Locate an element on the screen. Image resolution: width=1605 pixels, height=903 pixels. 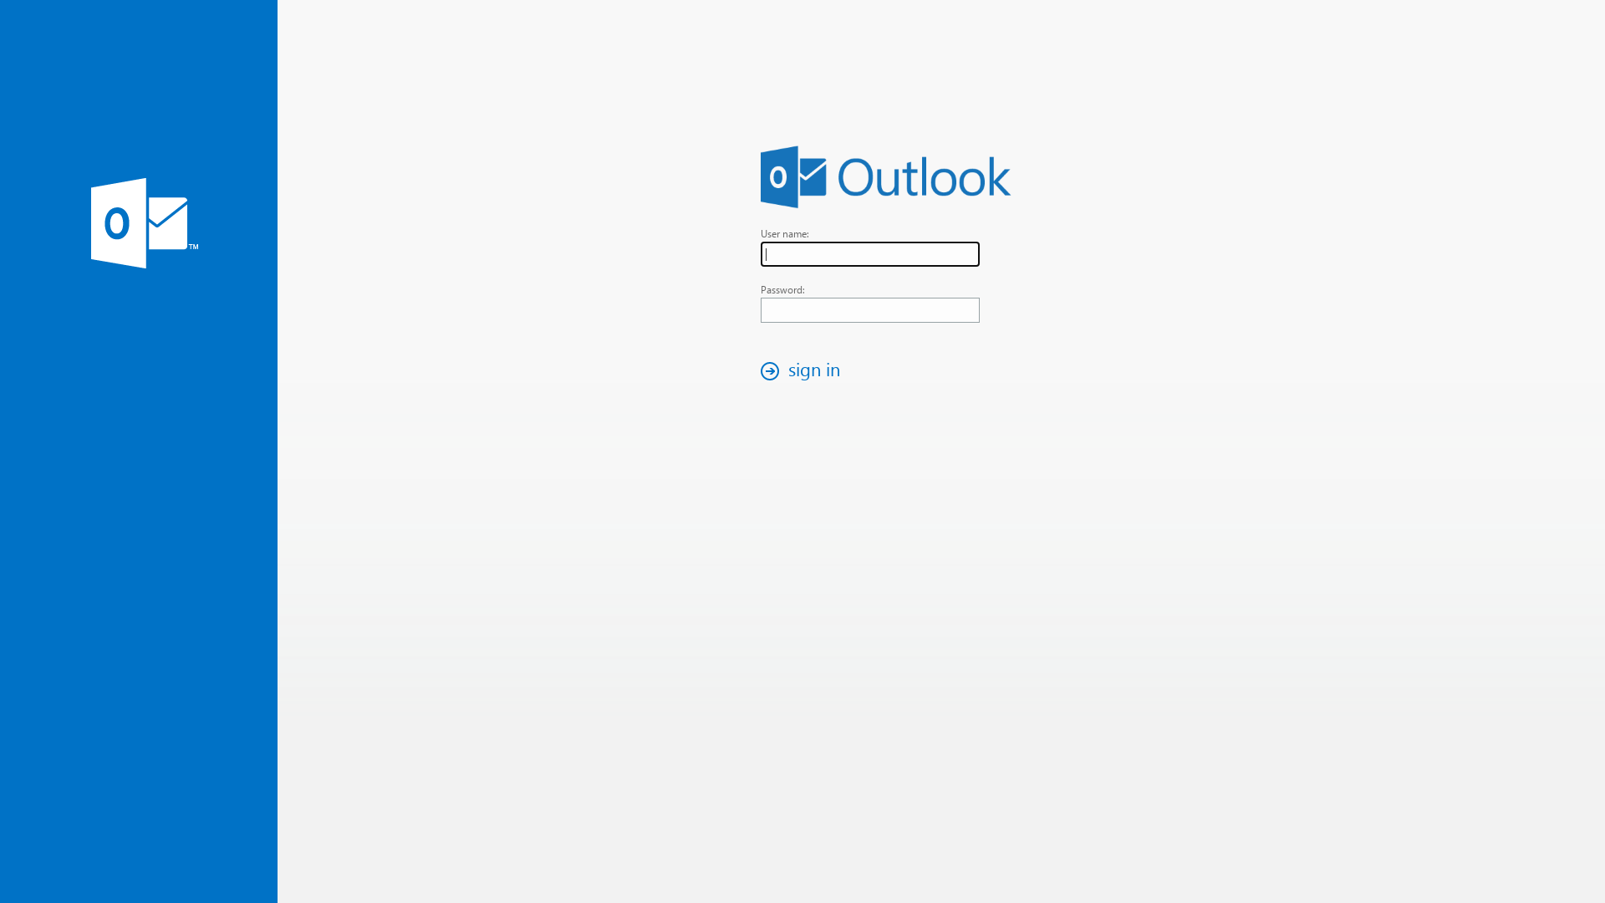
sign in is located at coordinates (805, 371).